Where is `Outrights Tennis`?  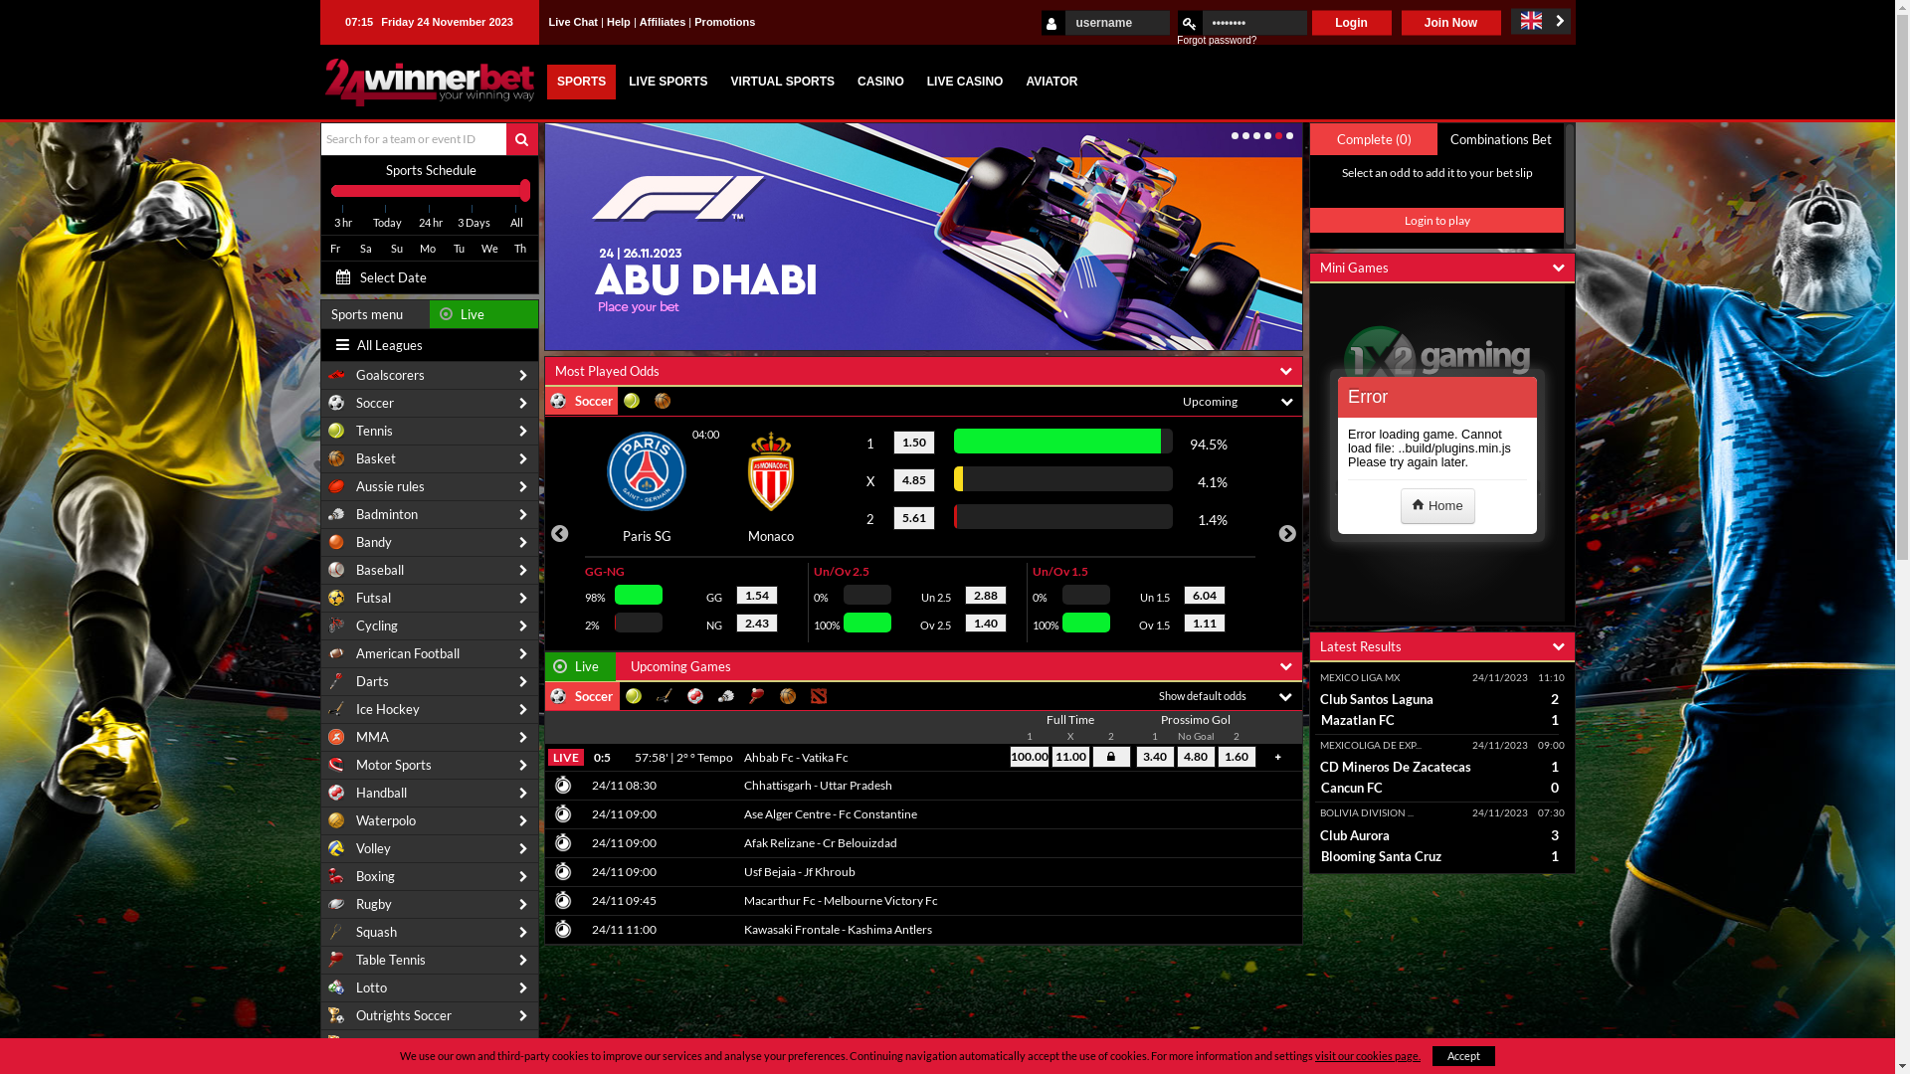
Outrights Tennis is located at coordinates (429, 1044).